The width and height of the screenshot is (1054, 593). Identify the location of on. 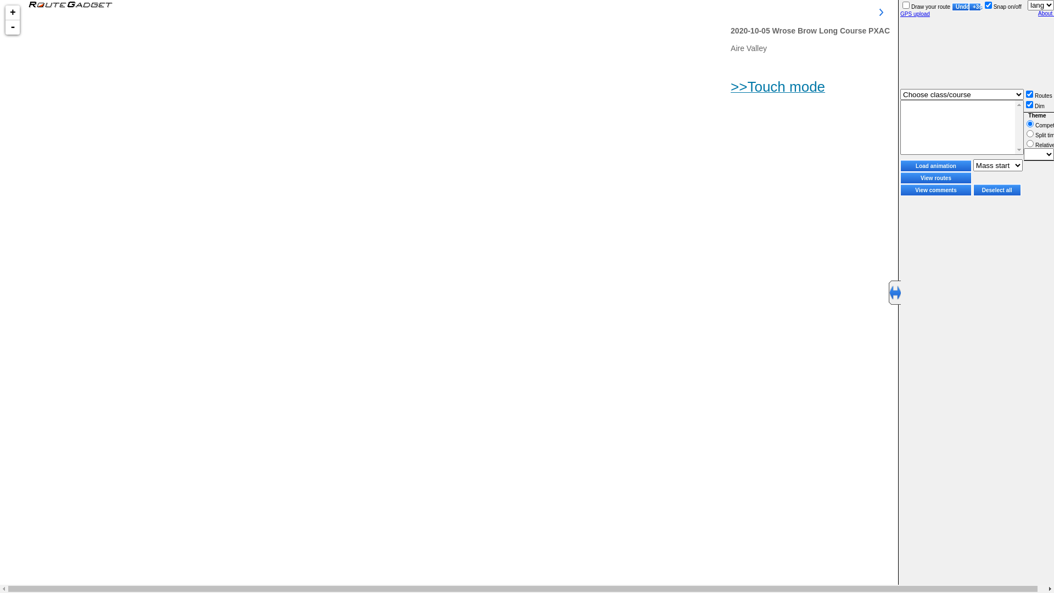
(1030, 124).